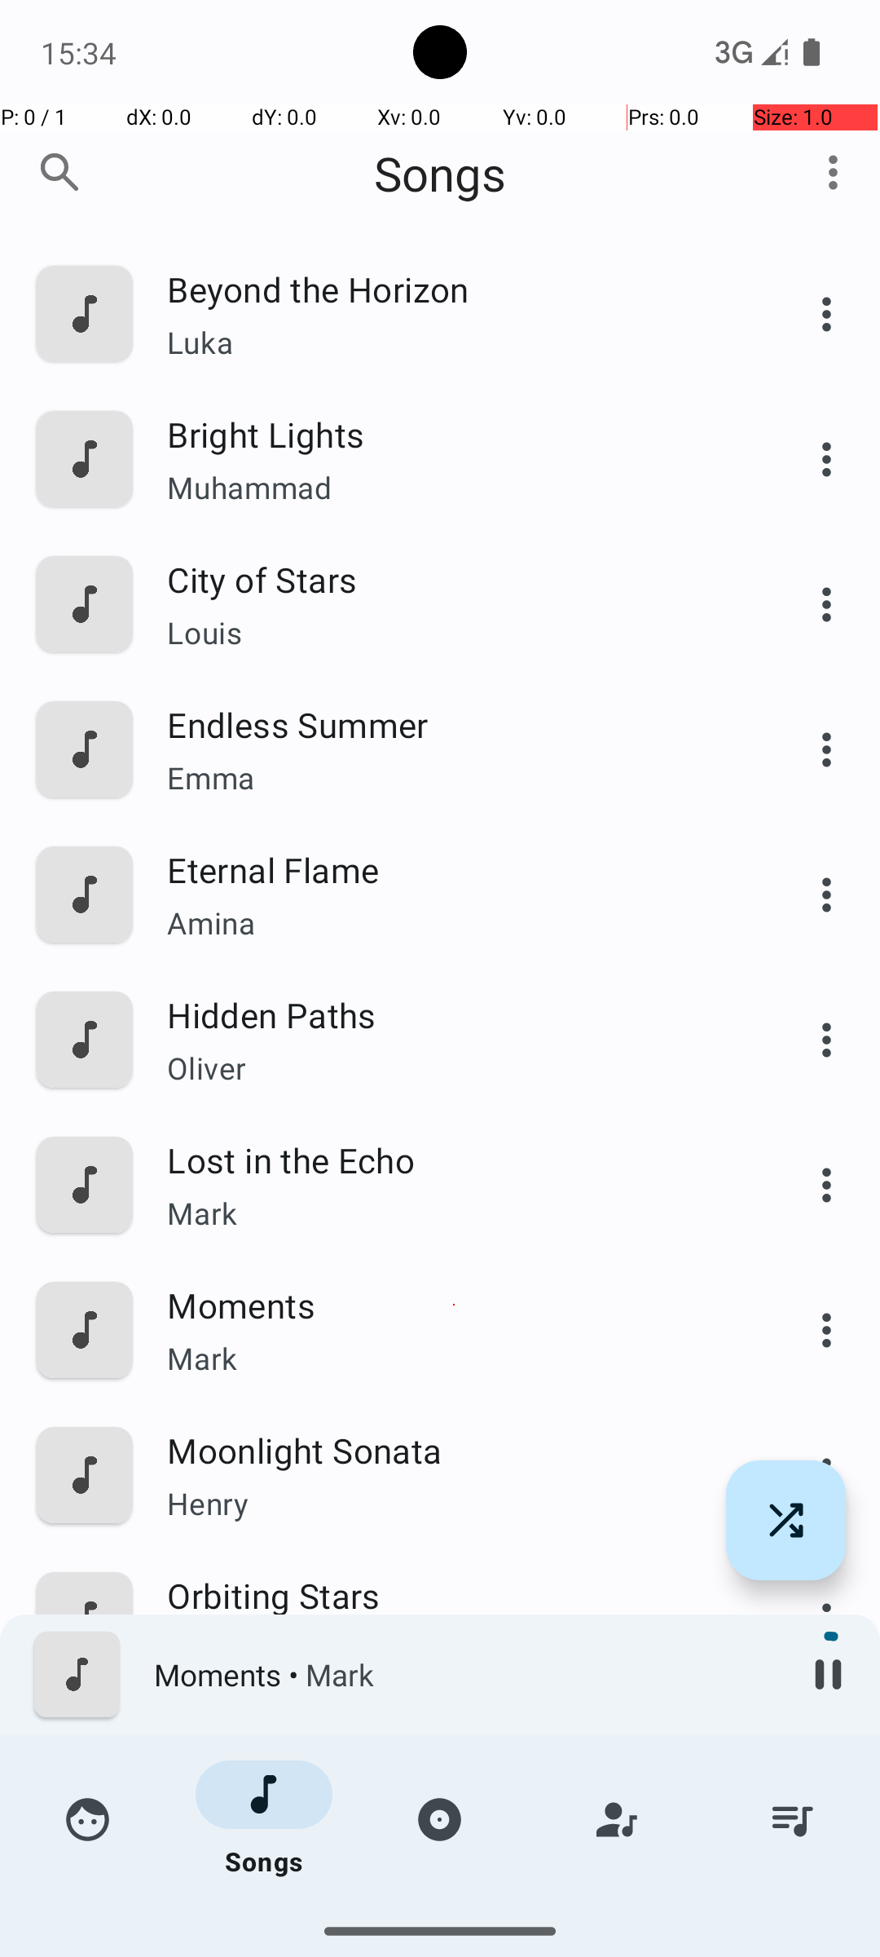  What do you see at coordinates (454, 579) in the screenshot?
I see `City of Stars` at bounding box center [454, 579].